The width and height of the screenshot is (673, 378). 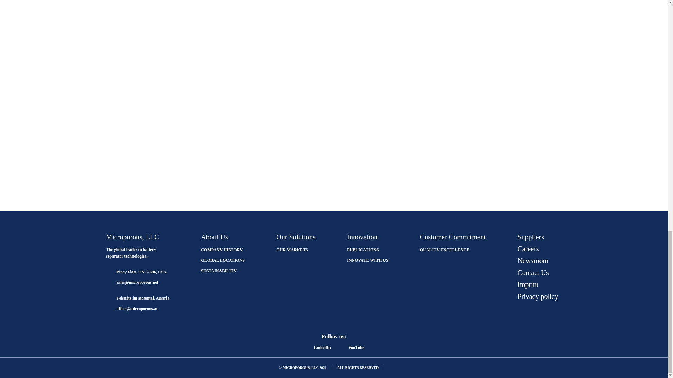 What do you see at coordinates (136, 272) in the screenshot?
I see `Piney Flats, TN 37686, USA` at bounding box center [136, 272].